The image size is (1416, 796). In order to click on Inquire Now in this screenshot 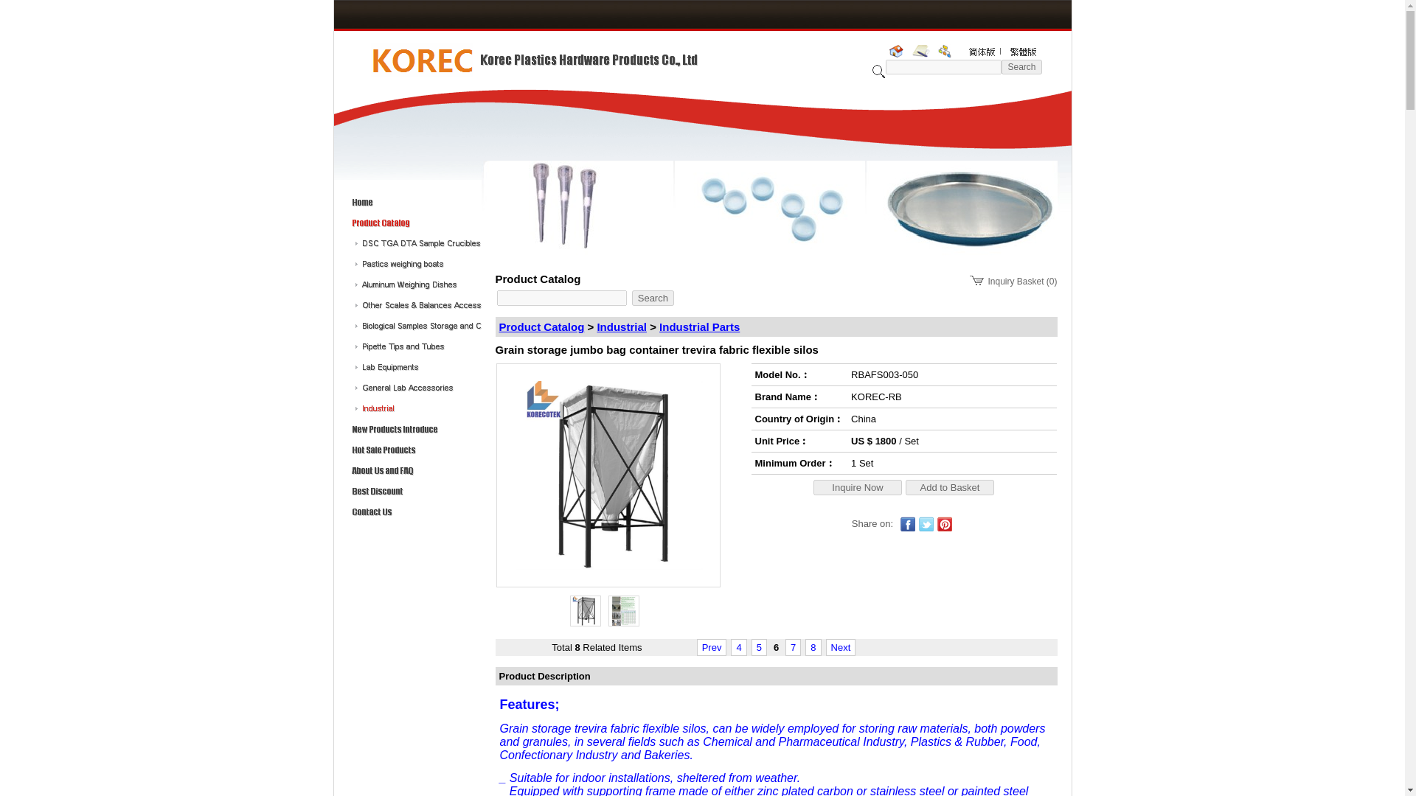, I will do `click(857, 486)`.